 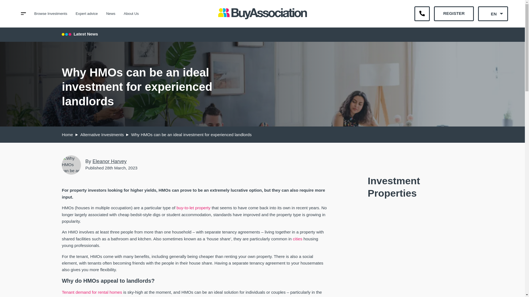 What do you see at coordinates (131, 14) in the screenshot?
I see `About Us` at bounding box center [131, 14].